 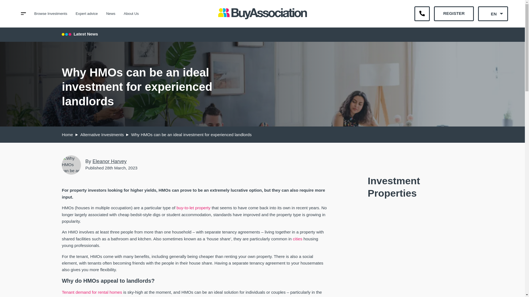 What do you see at coordinates (131, 14) in the screenshot?
I see `About Us` at bounding box center [131, 14].